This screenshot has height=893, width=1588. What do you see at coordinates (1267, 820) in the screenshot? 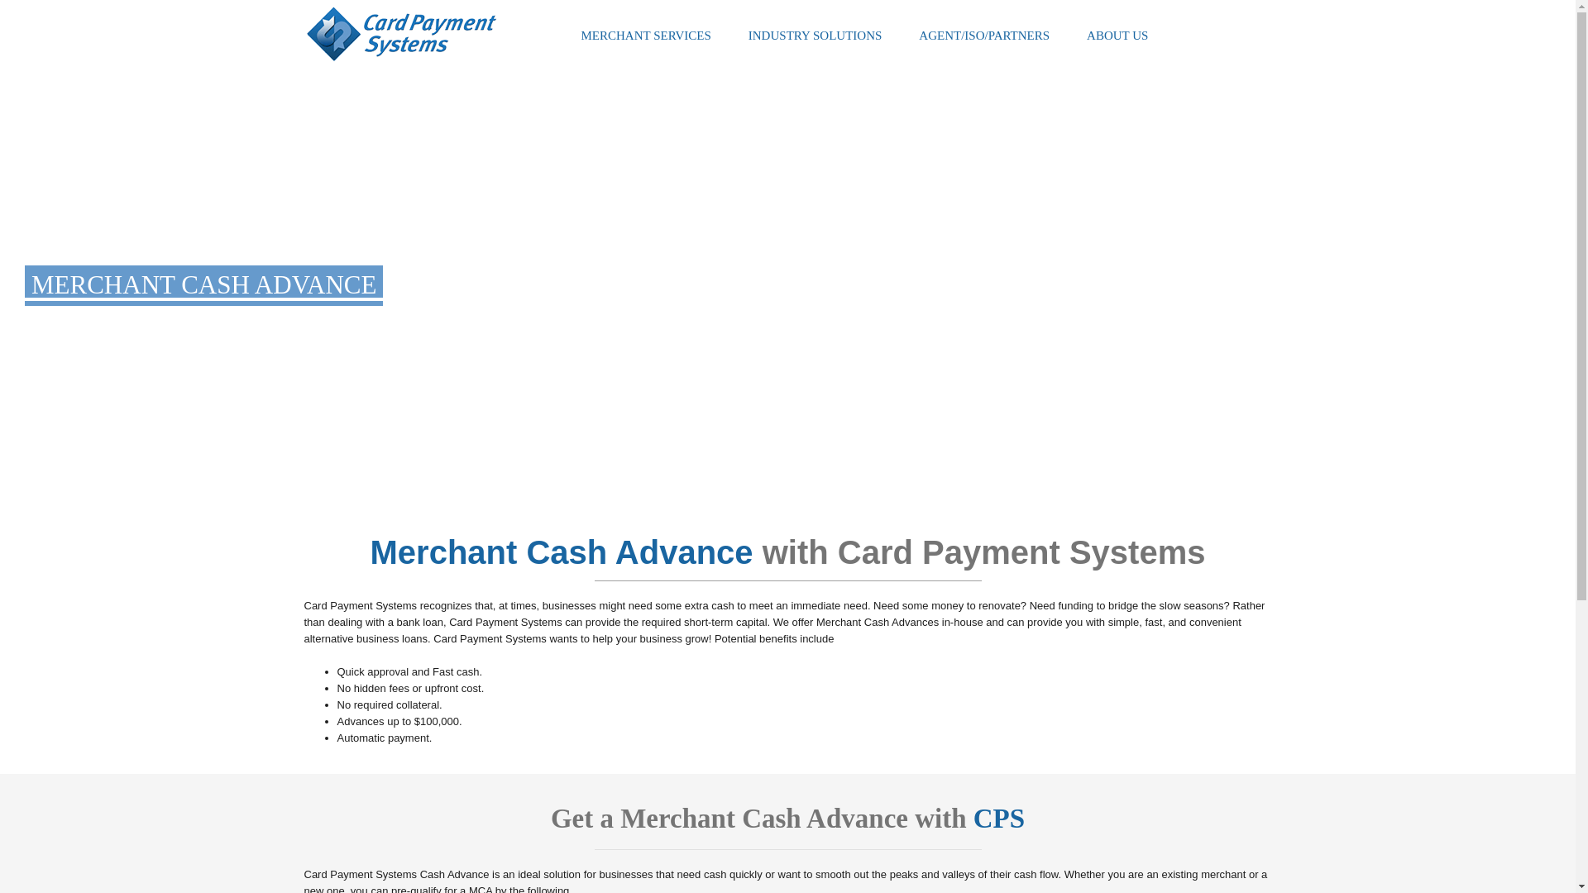
I see `Facebook` at bounding box center [1267, 820].